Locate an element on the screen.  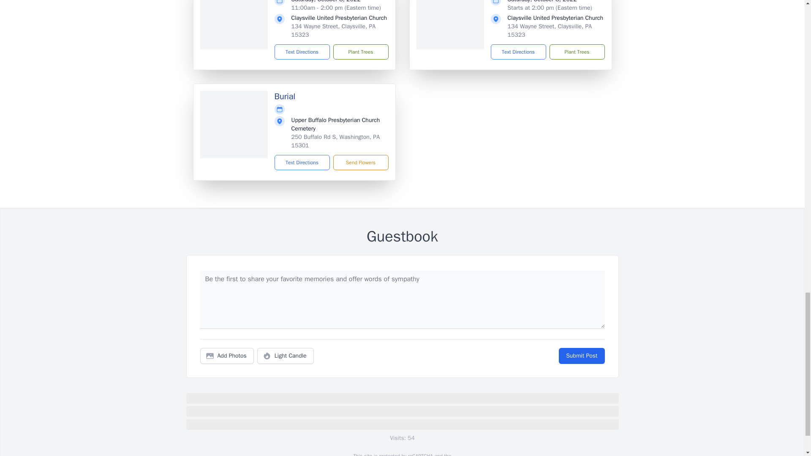
134 Wayne Street, Claysville, PA 15323 is located at coordinates (550, 30).